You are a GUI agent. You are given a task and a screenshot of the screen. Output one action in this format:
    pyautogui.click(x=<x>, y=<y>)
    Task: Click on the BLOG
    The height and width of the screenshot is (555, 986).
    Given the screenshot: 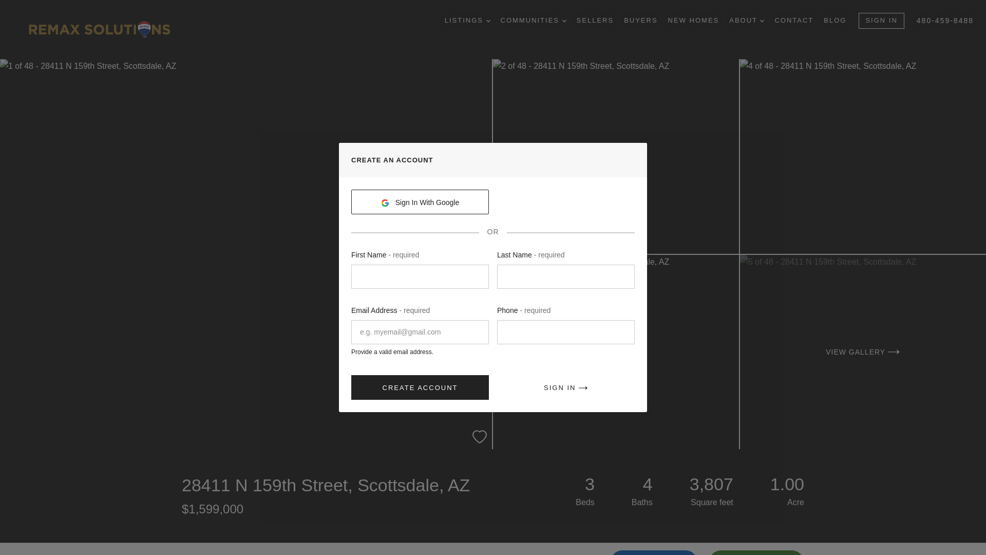 What is the action you would take?
    pyautogui.click(x=835, y=21)
    